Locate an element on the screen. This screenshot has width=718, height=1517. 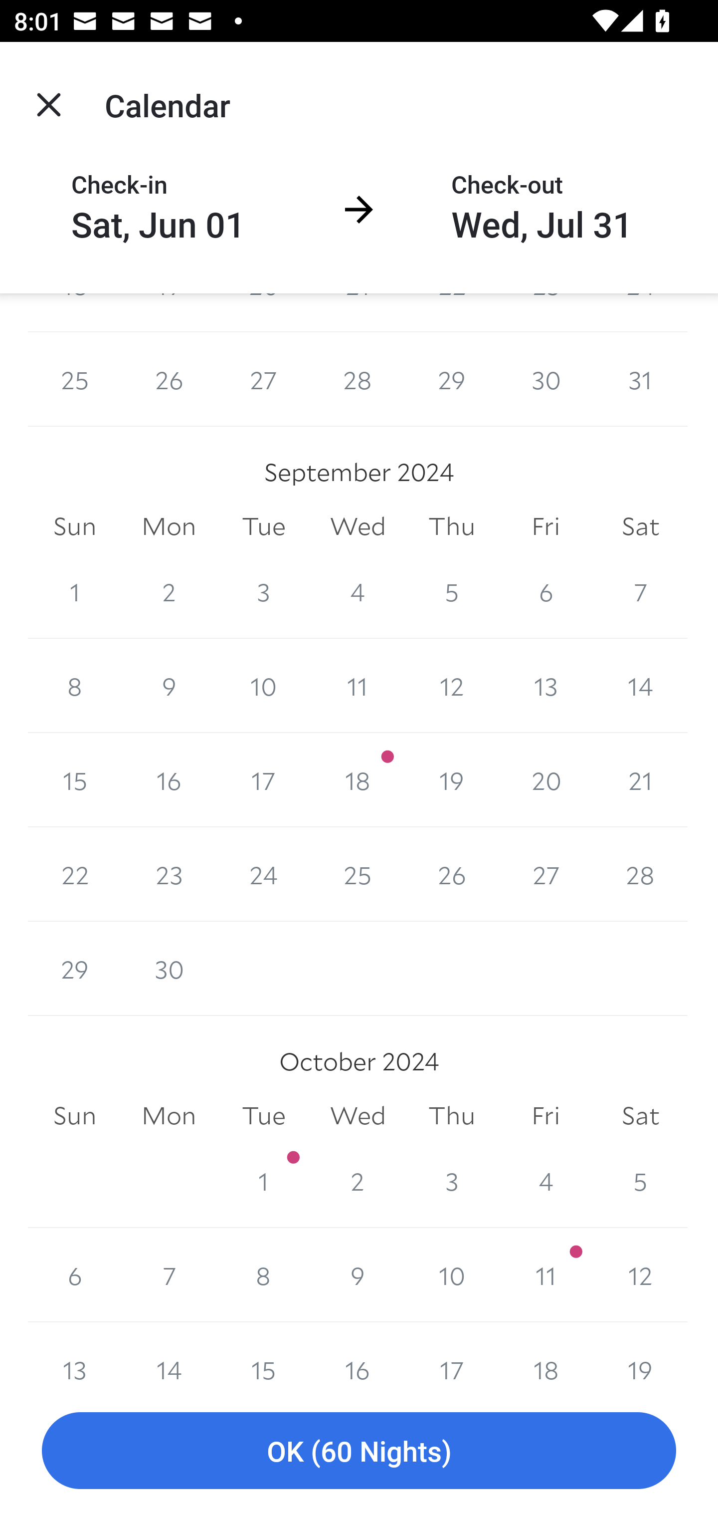
Tue is located at coordinates (263, 1115).